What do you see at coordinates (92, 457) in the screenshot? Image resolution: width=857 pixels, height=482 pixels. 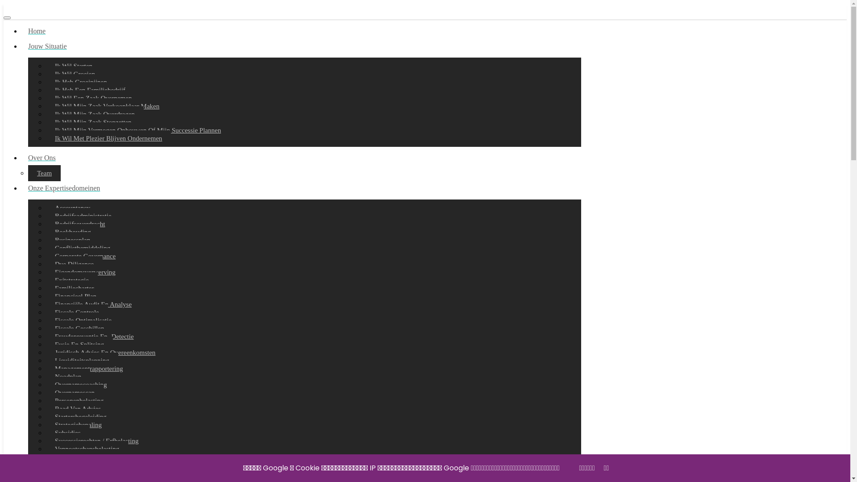 I see `Verbindende Communicatie` at bounding box center [92, 457].